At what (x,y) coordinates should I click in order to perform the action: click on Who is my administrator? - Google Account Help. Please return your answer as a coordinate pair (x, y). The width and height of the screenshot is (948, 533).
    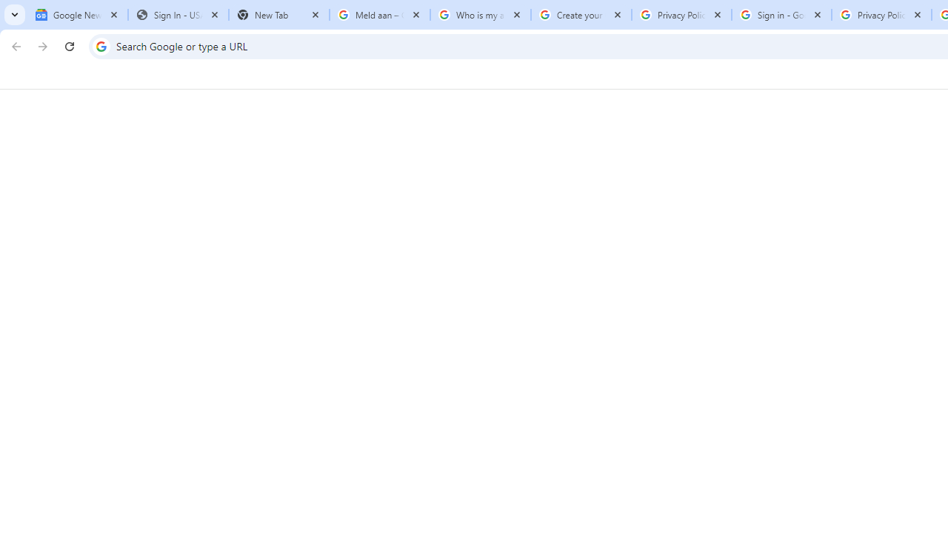
    Looking at the image, I should click on (480, 15).